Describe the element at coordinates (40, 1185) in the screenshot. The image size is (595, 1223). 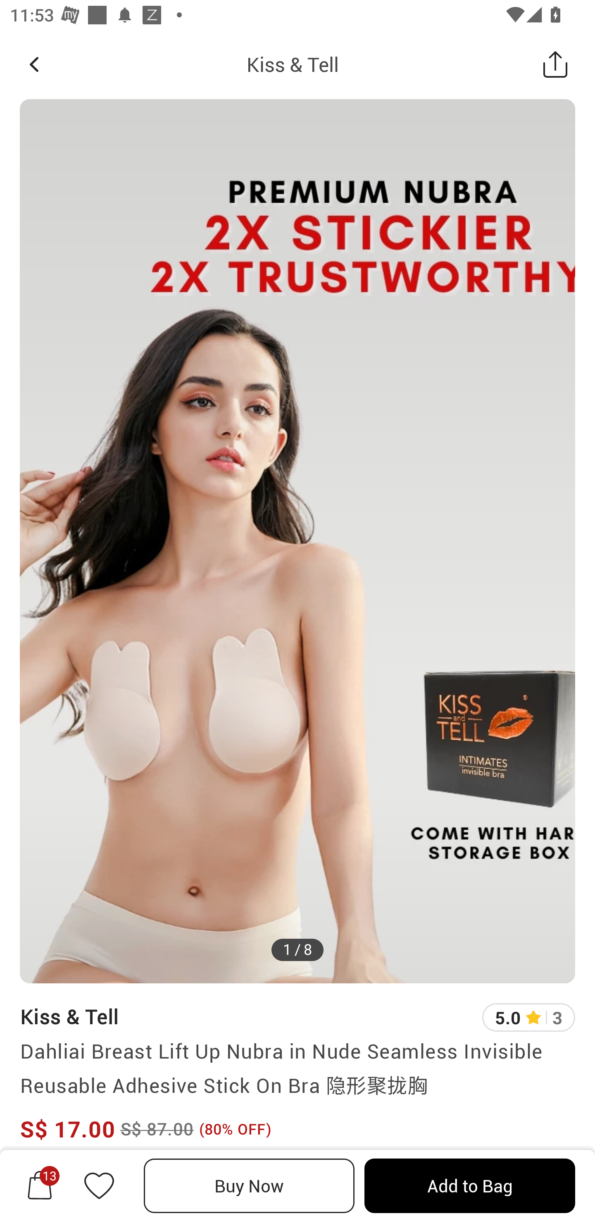
I see `13` at that location.